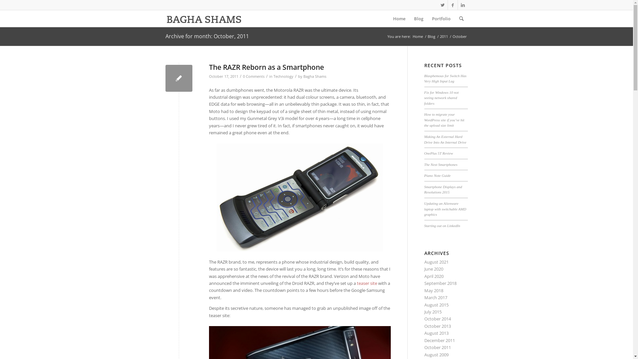  I want to click on Facebook, so click(453, 5).